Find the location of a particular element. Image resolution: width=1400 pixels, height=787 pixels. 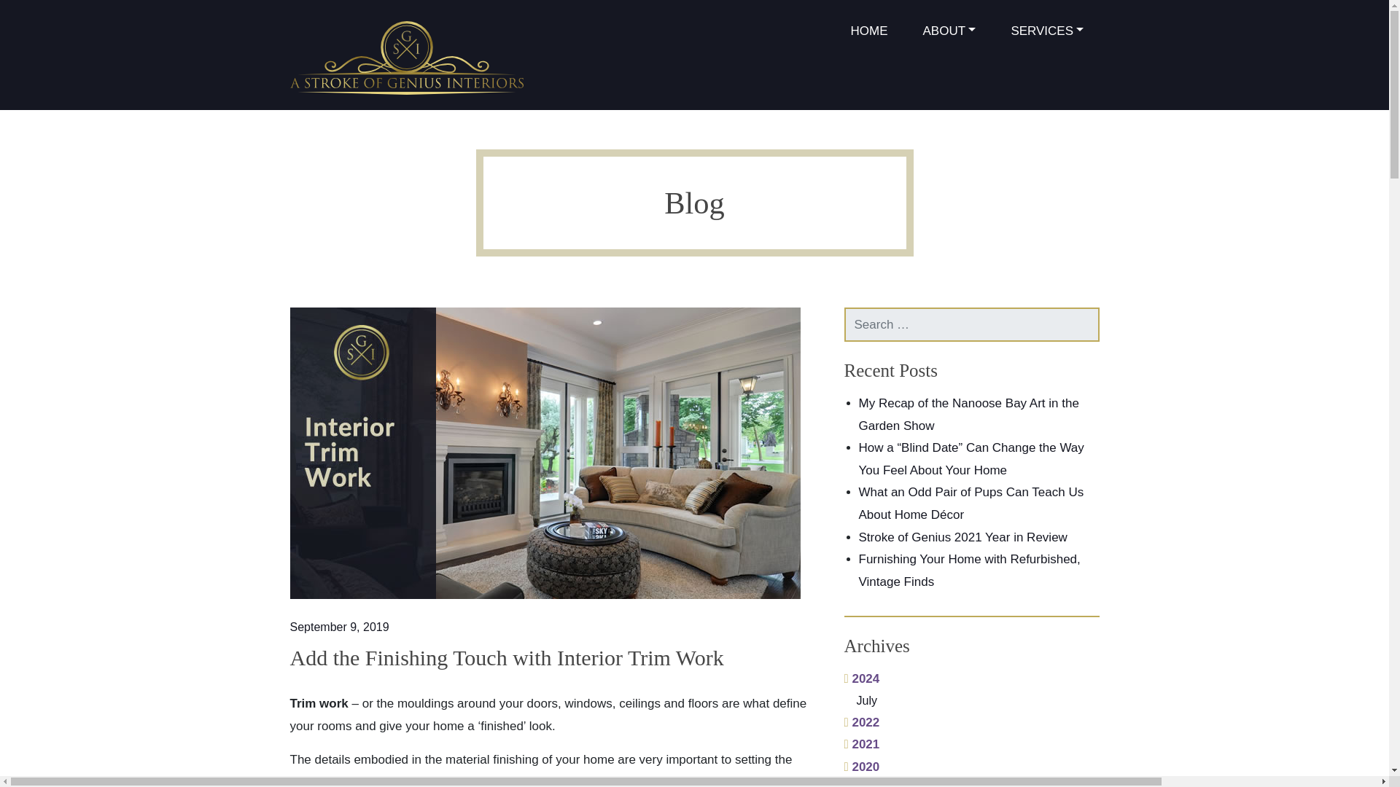

September 9, 2019 is located at coordinates (339, 627).